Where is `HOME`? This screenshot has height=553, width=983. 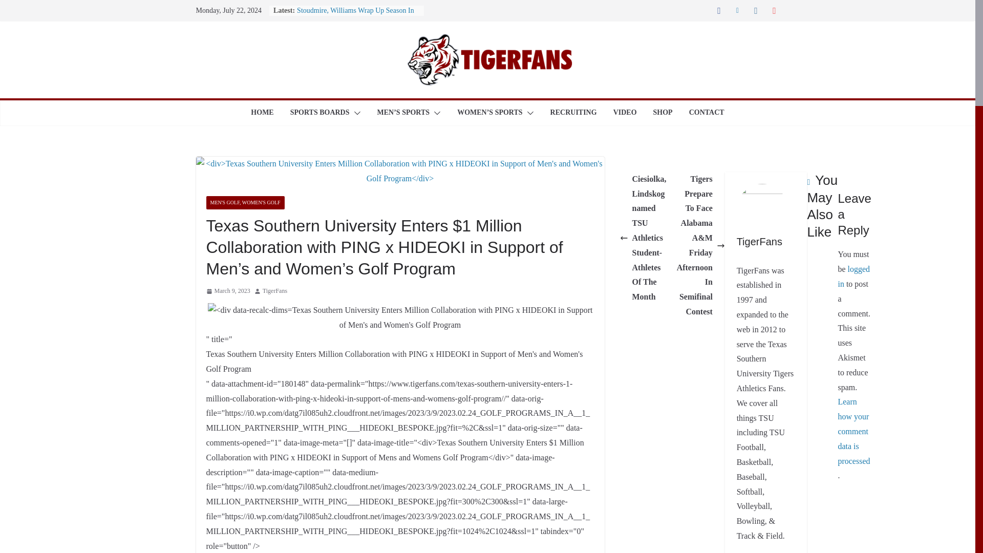 HOME is located at coordinates (262, 113).